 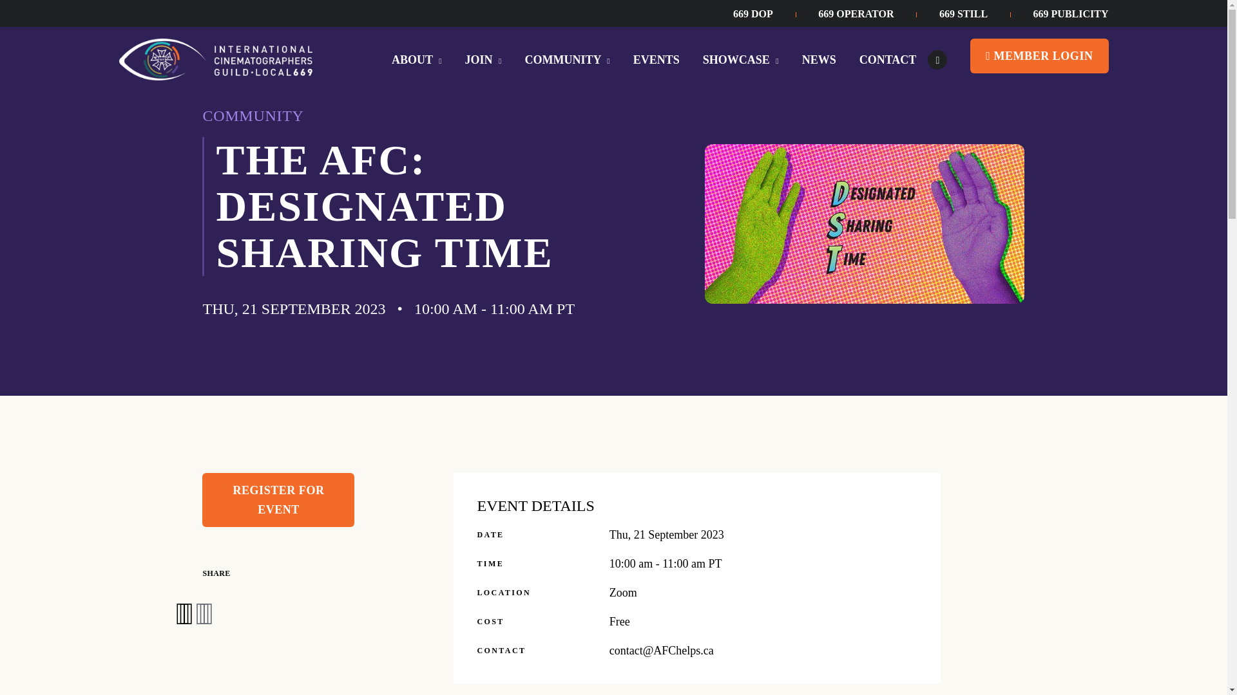 I want to click on SHOWCASE, so click(x=741, y=48).